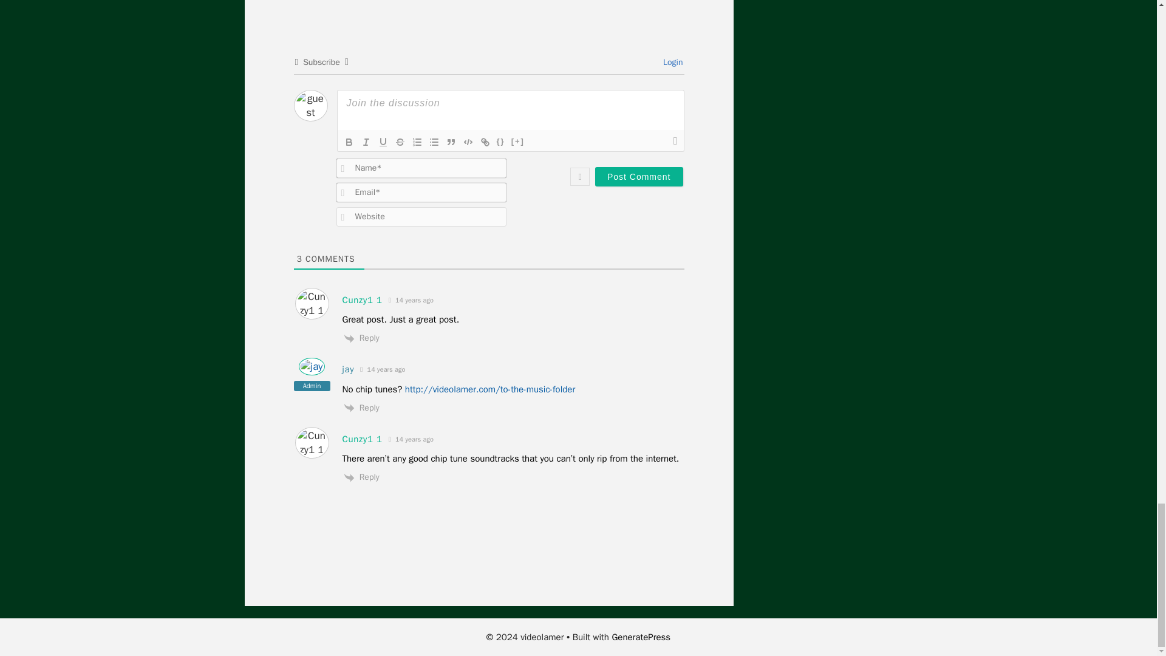 This screenshot has height=656, width=1166. I want to click on bullet, so click(434, 142).